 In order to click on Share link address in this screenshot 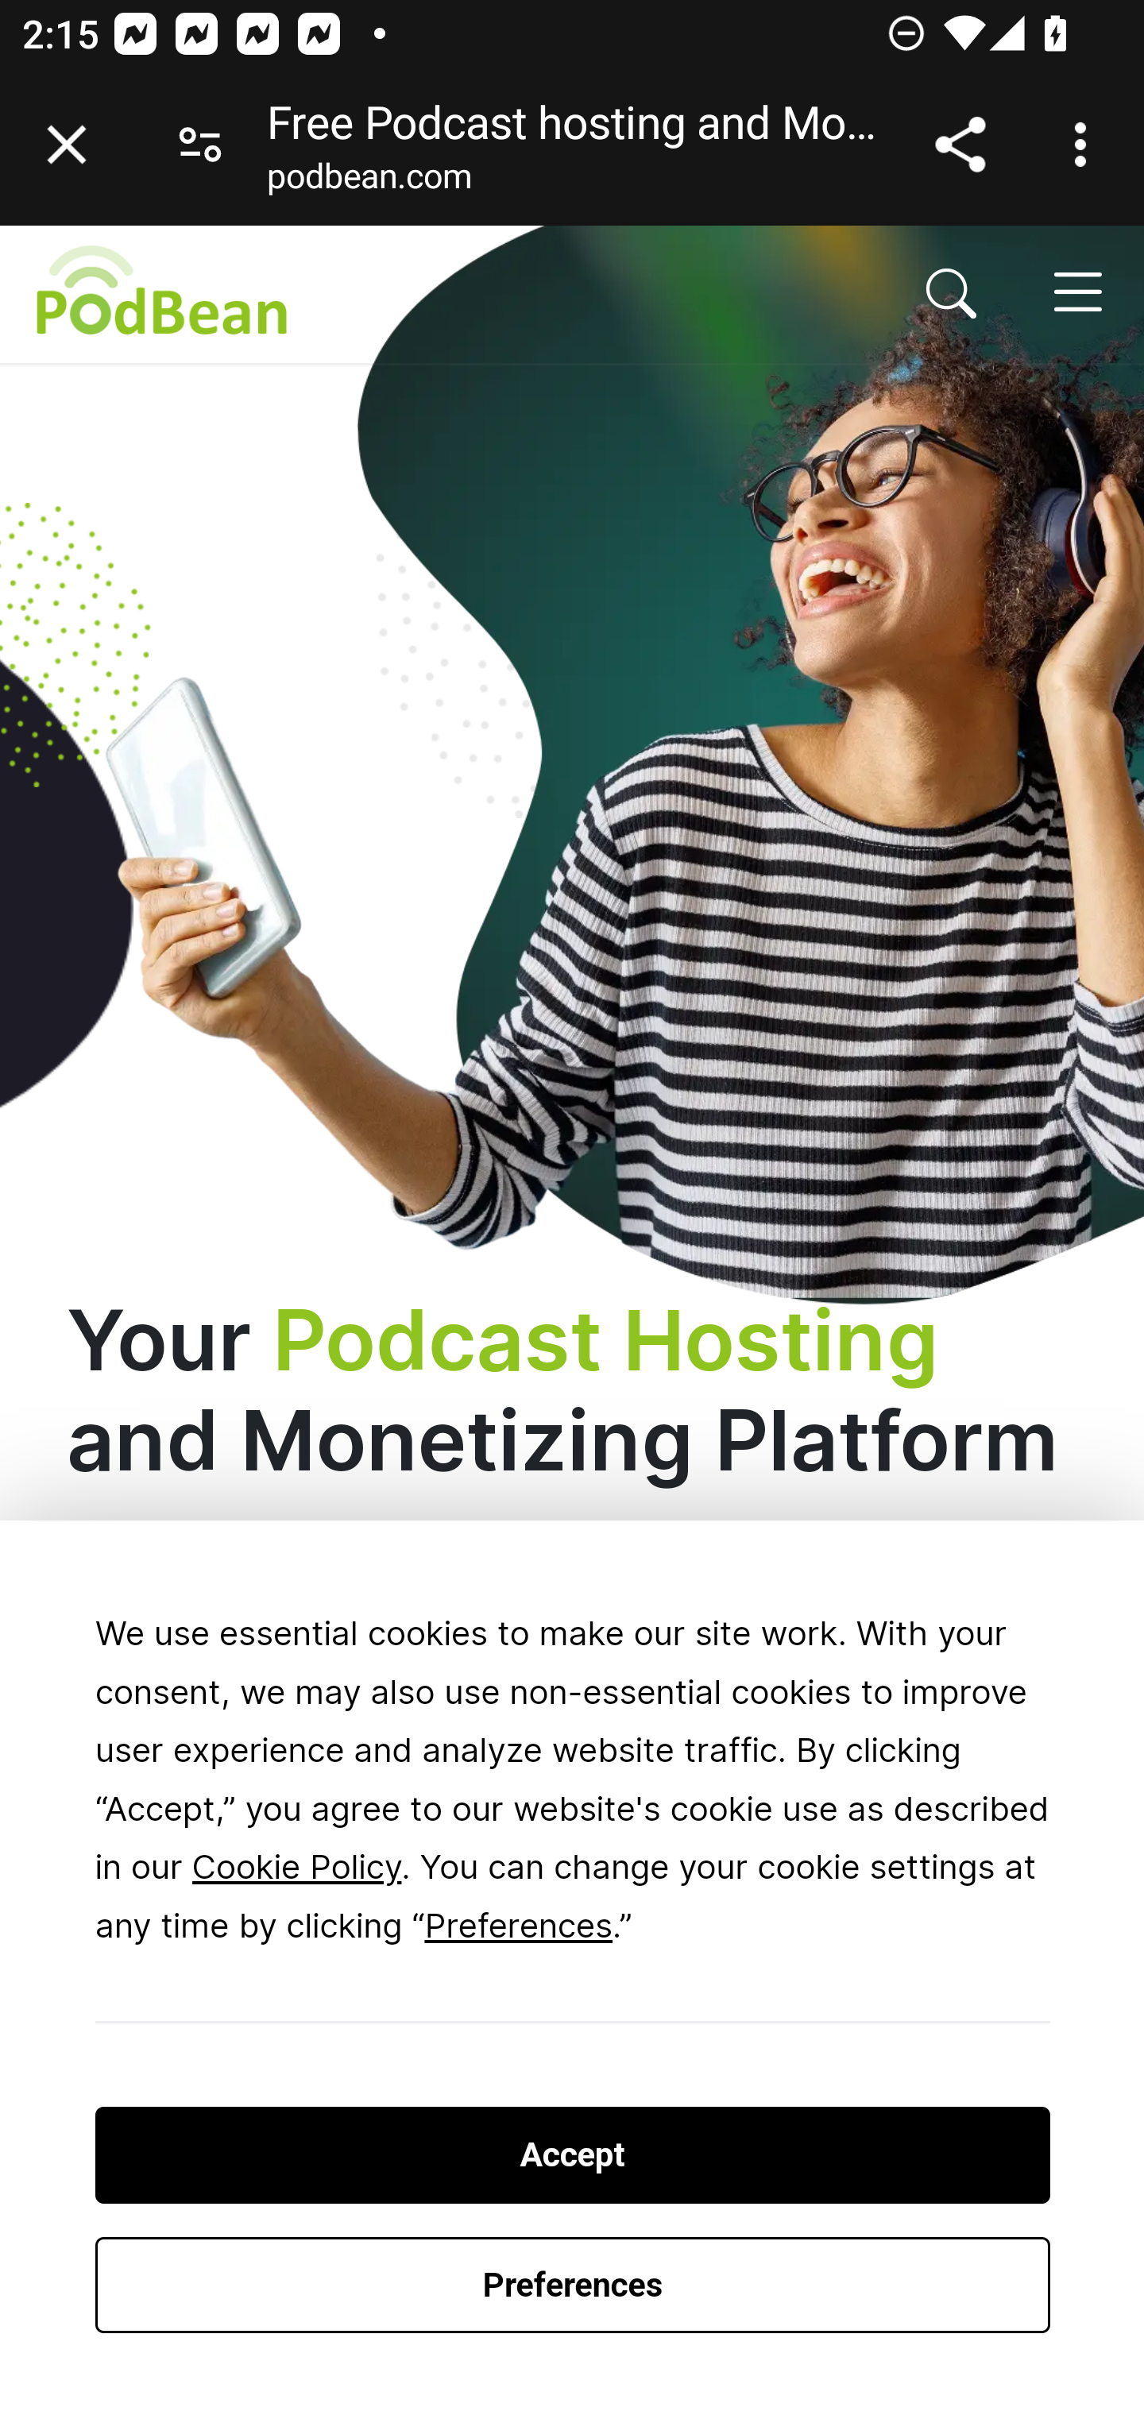, I will do `click(960, 145)`.